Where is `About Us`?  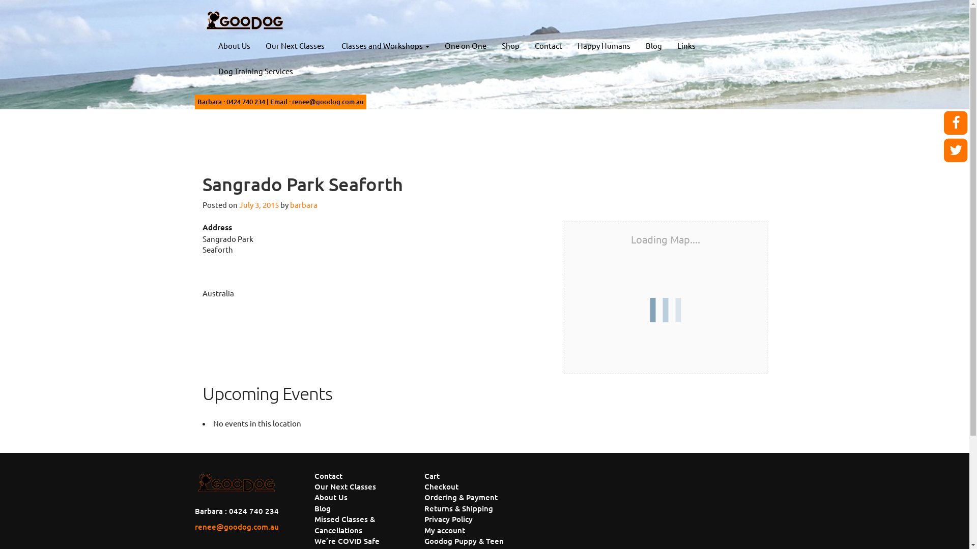
About Us is located at coordinates (331, 497).